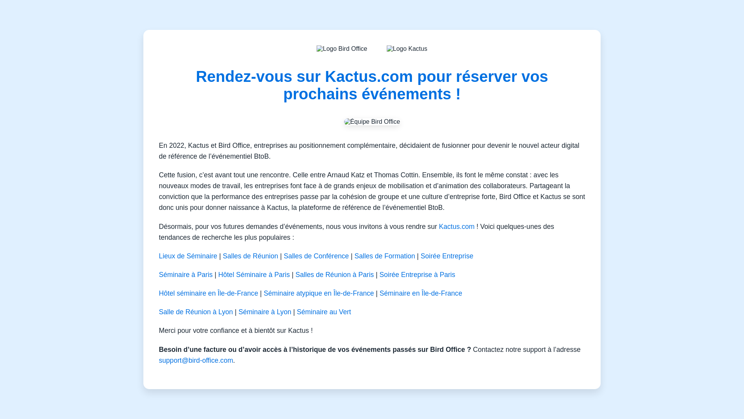  I want to click on Kactus.com, so click(456, 227).